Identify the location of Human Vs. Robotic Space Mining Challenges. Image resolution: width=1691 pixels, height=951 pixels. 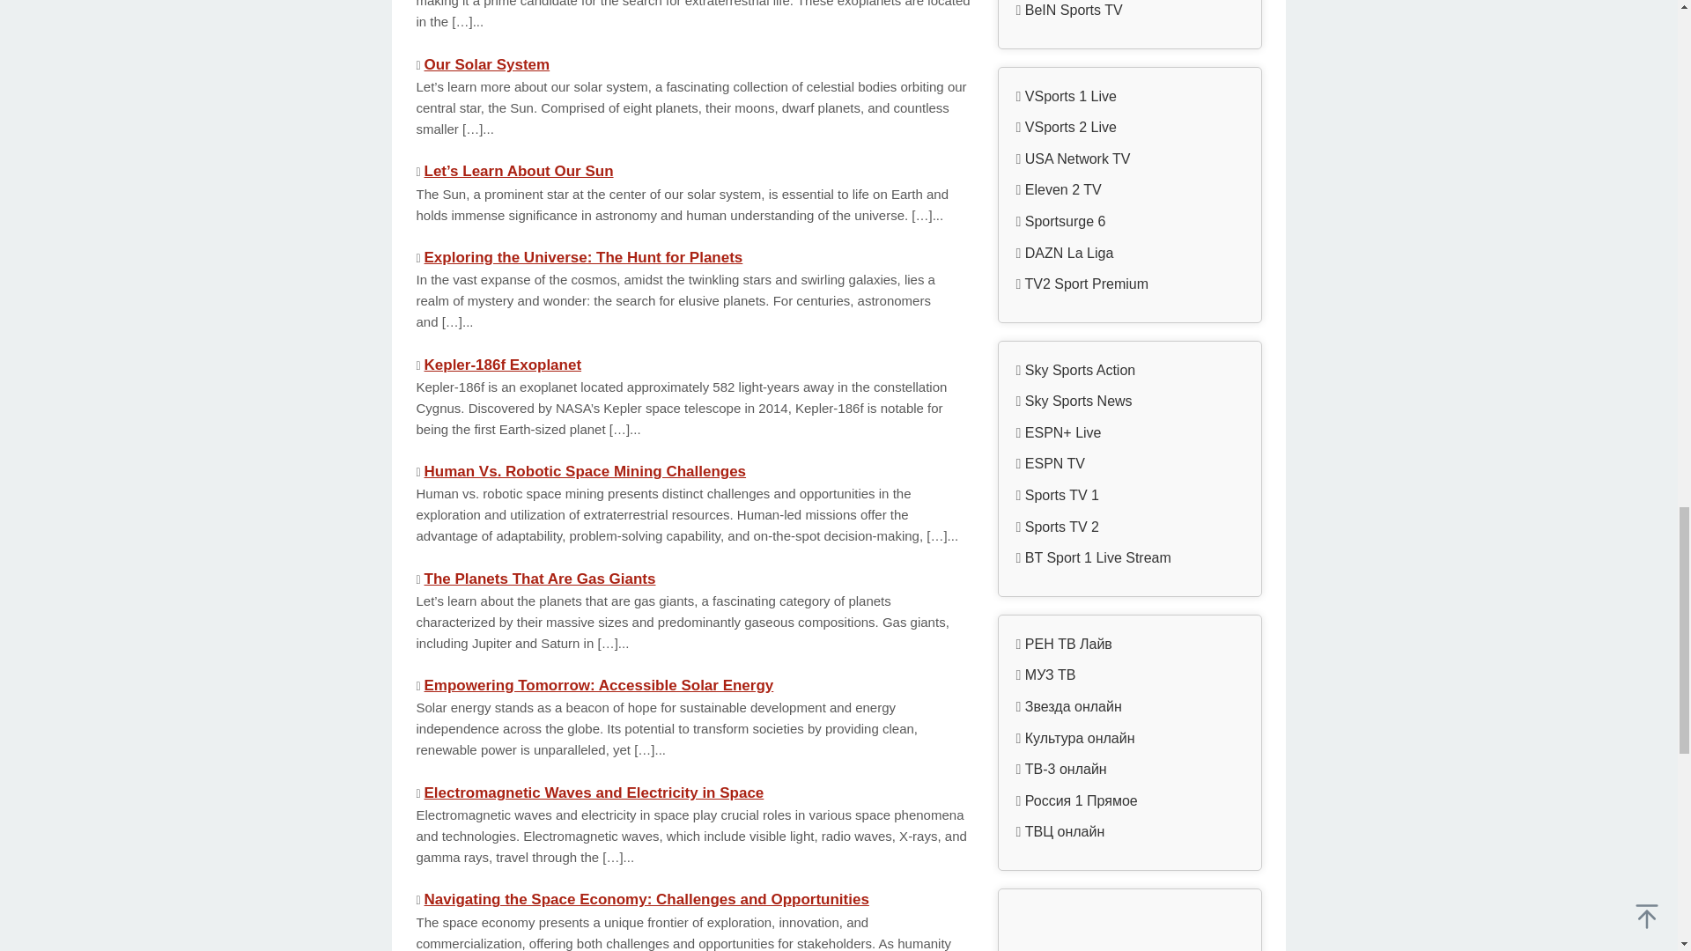
(585, 471).